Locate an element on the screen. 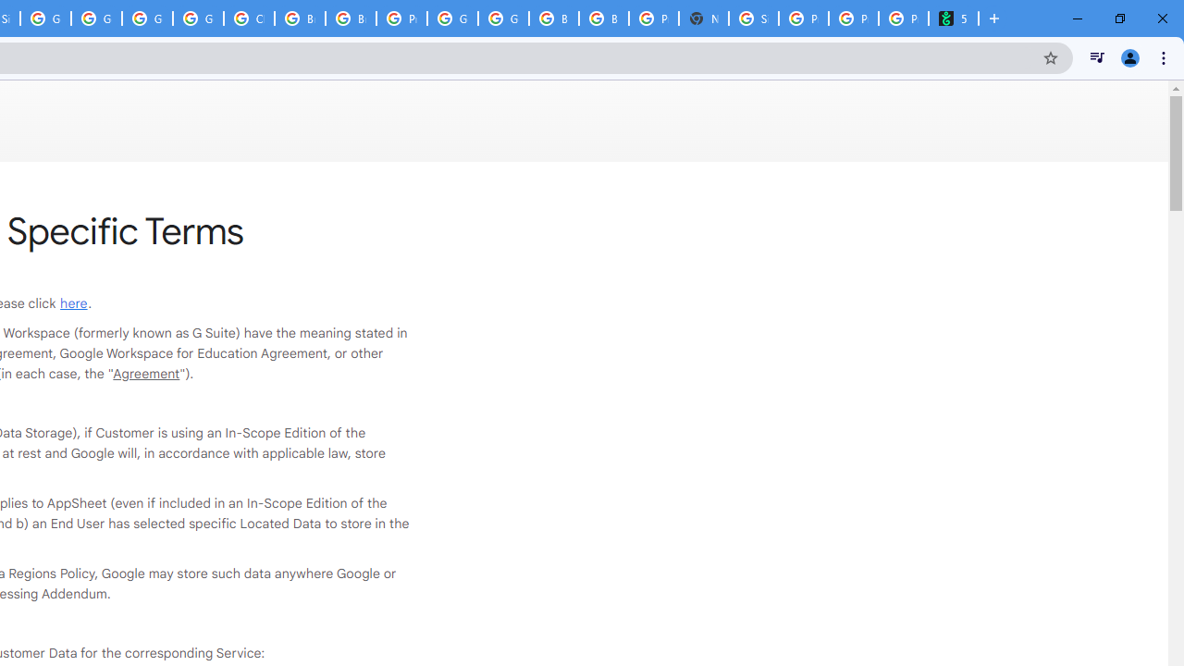 This screenshot has height=666, width=1184. Google Cloud Platform is located at coordinates (146, 18).